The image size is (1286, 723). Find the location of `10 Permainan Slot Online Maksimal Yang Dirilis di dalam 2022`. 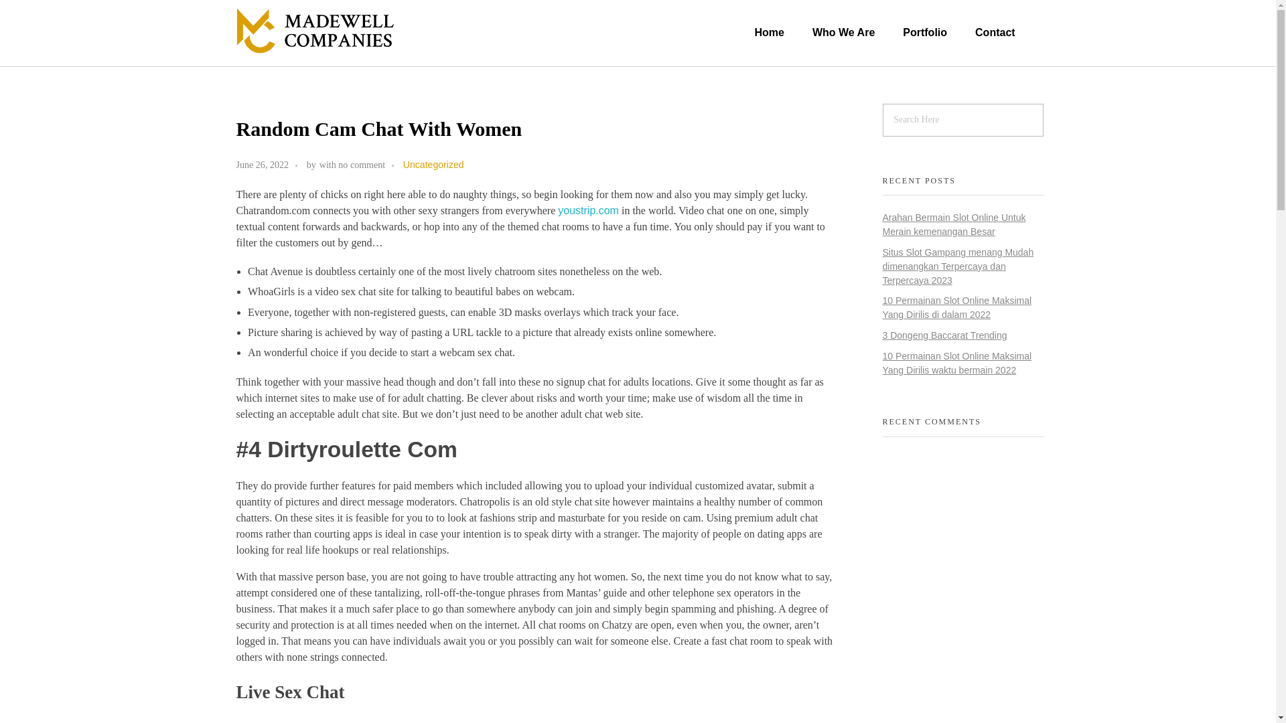

10 Permainan Slot Online Maksimal Yang Dirilis di dalam 2022 is located at coordinates (957, 307).